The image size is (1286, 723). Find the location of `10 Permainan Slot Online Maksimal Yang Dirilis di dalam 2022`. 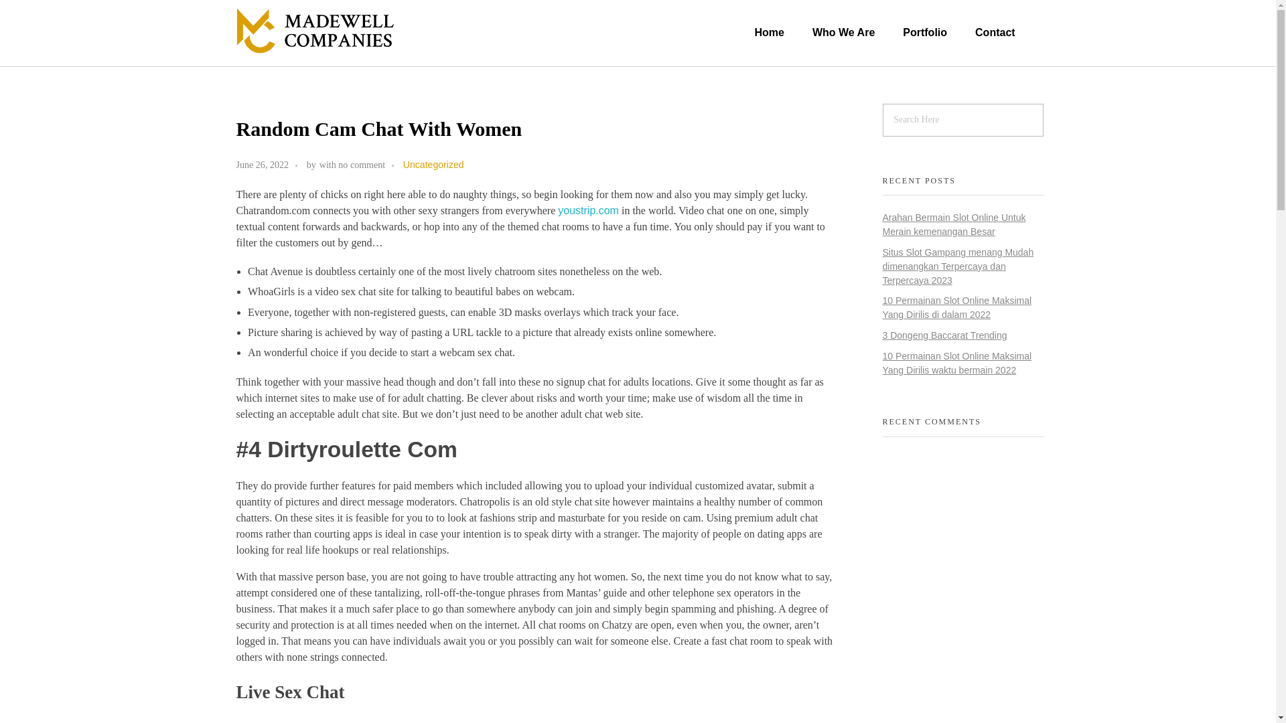

10 Permainan Slot Online Maksimal Yang Dirilis di dalam 2022 is located at coordinates (957, 307).